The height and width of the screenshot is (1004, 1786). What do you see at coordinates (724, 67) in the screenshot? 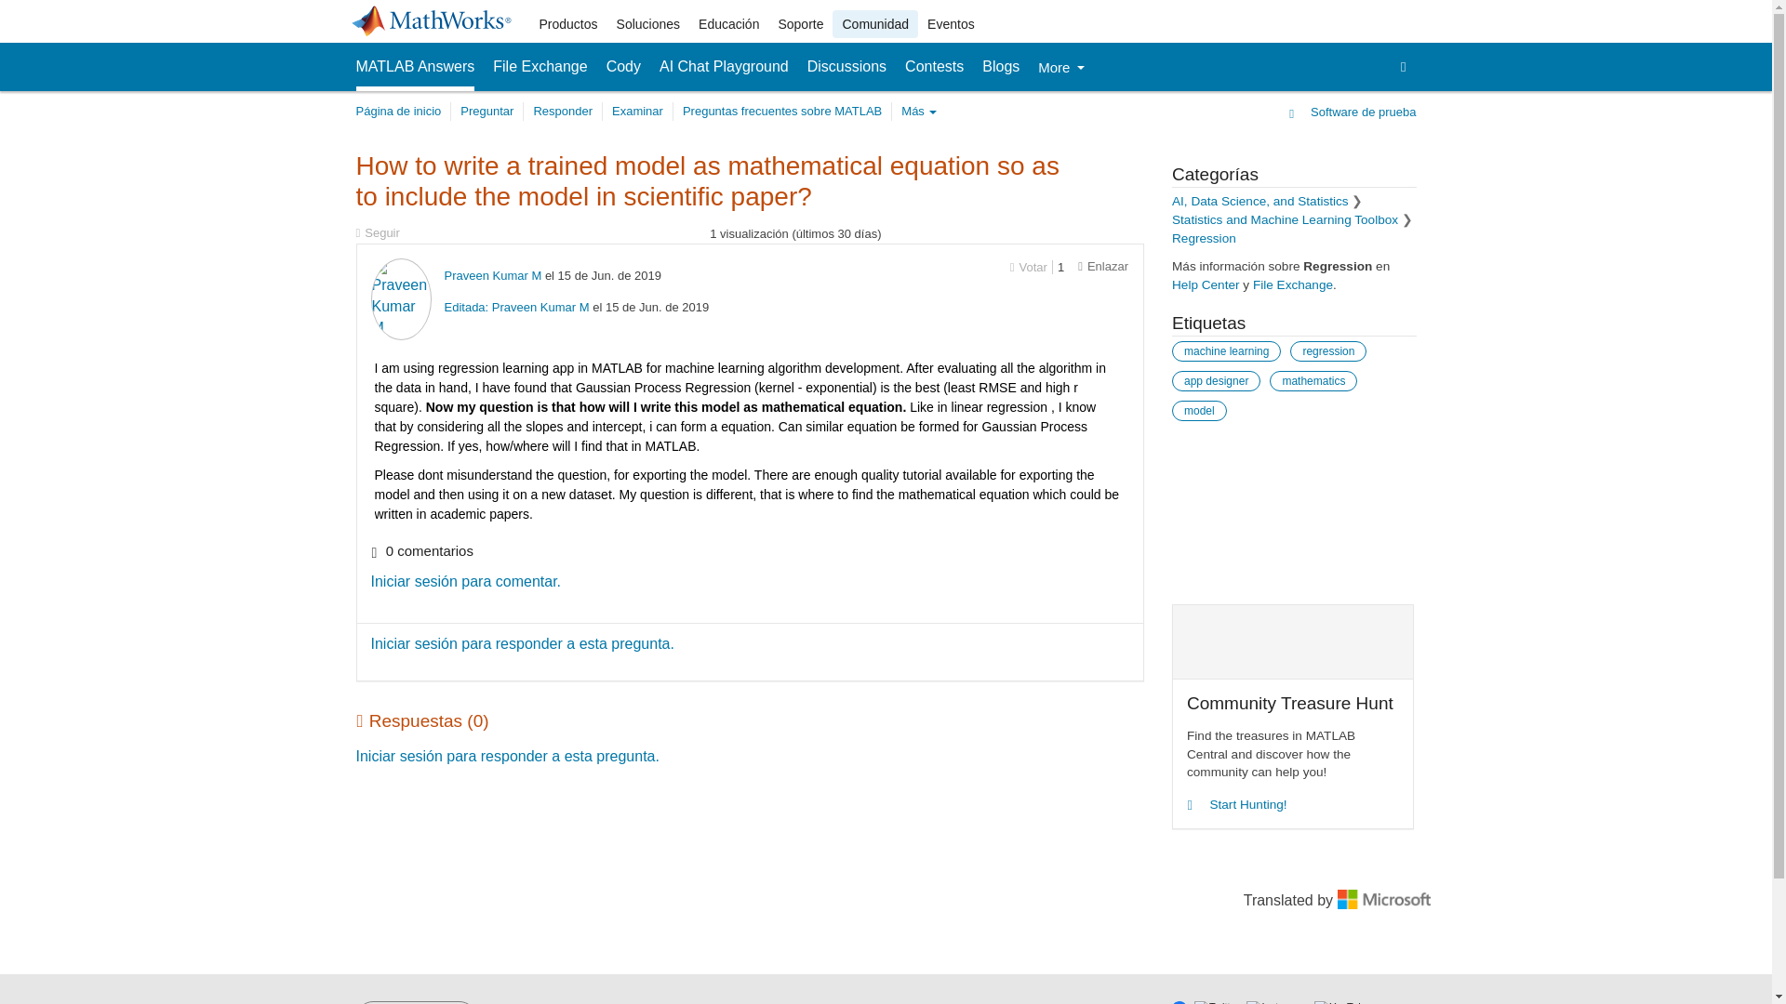
I see `AI Chat Playground` at bounding box center [724, 67].